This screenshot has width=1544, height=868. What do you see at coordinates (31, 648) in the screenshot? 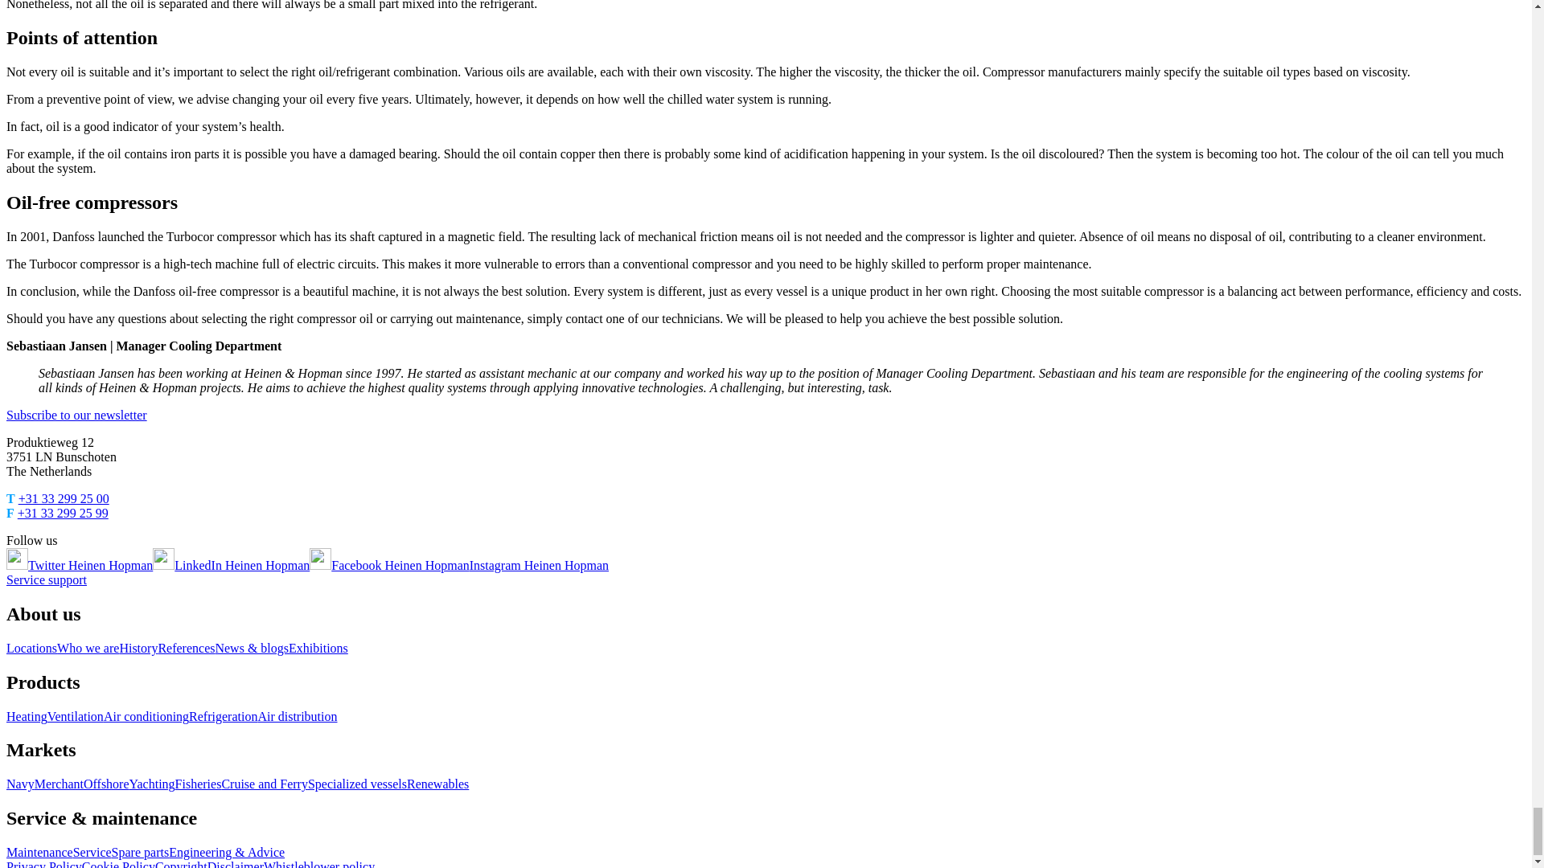
I see `Locations` at bounding box center [31, 648].